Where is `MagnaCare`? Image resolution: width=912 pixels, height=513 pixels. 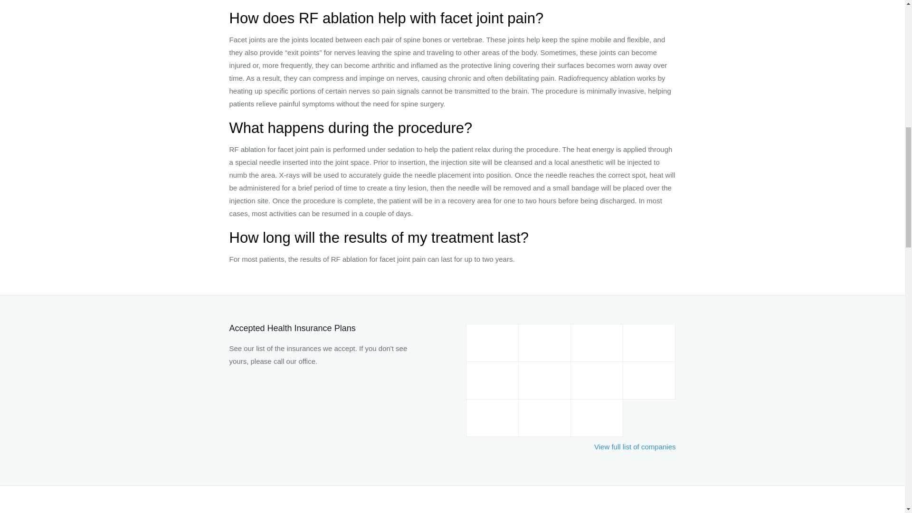 MagnaCare is located at coordinates (545, 380).